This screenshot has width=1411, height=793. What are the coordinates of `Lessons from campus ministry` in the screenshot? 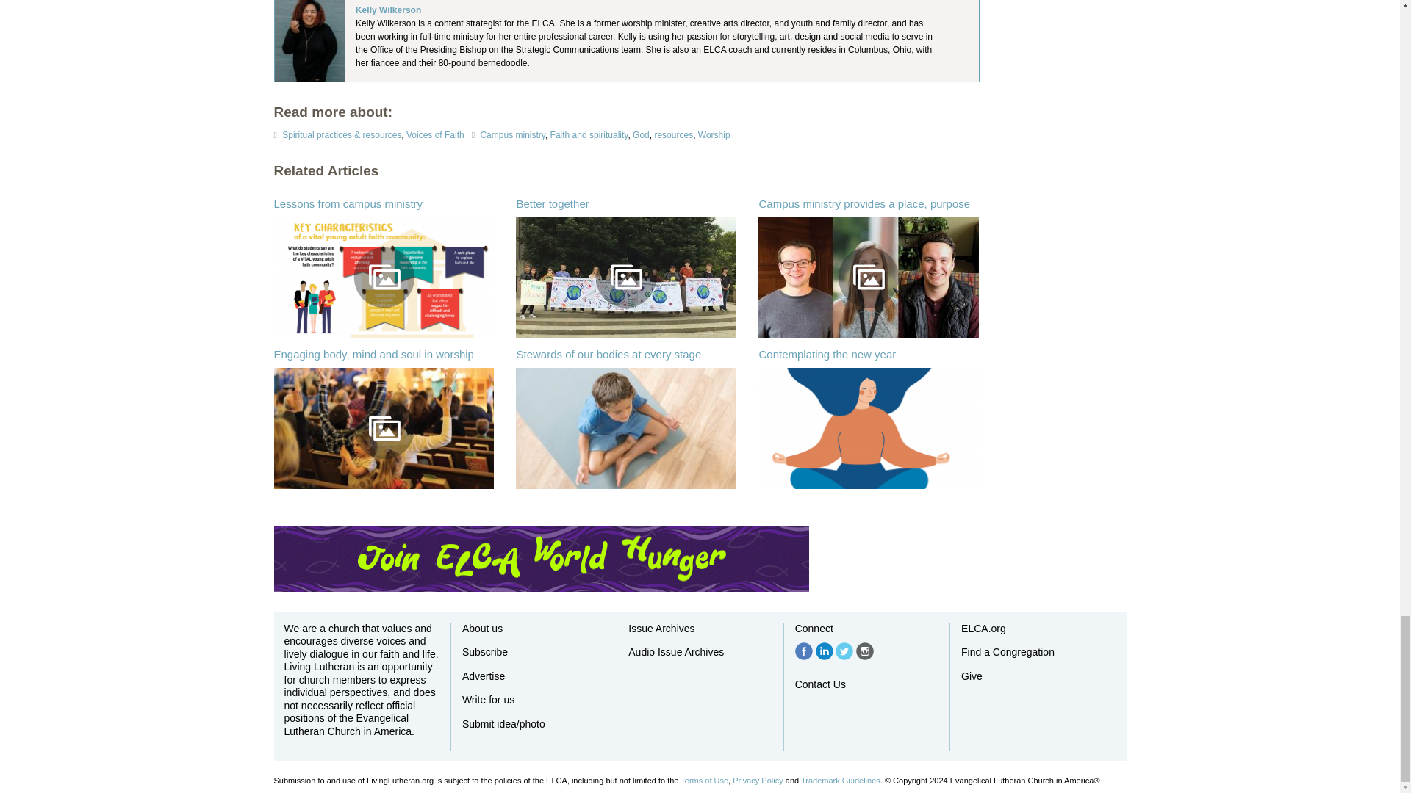 It's located at (348, 203).